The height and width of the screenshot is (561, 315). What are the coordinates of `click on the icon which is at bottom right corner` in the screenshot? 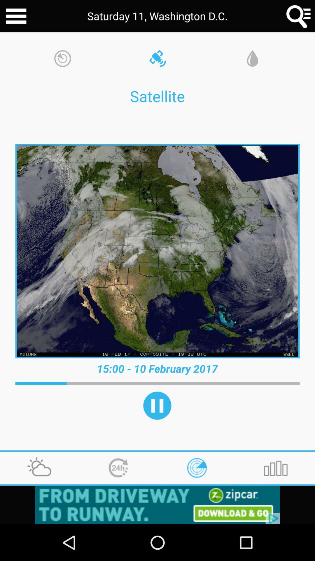 It's located at (275, 468).